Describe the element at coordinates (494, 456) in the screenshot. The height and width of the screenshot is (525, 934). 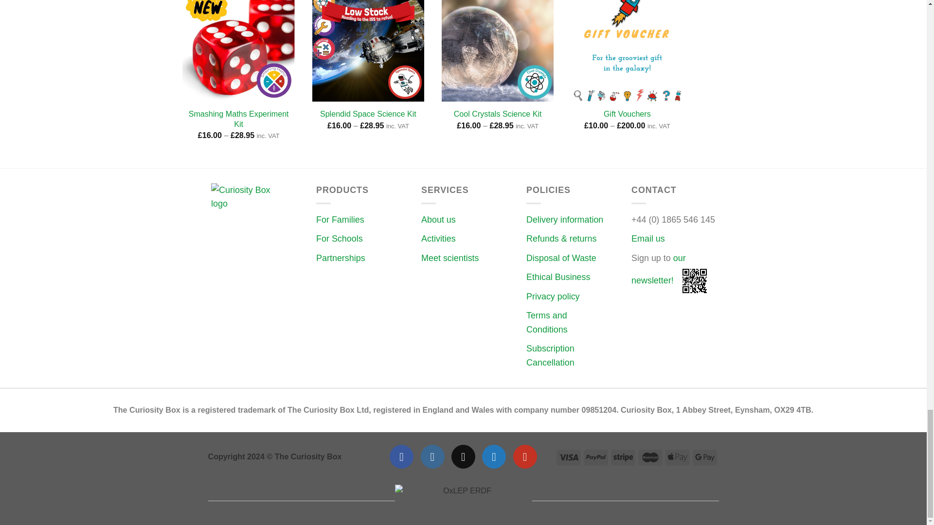
I see `Follow on Twitter` at that location.